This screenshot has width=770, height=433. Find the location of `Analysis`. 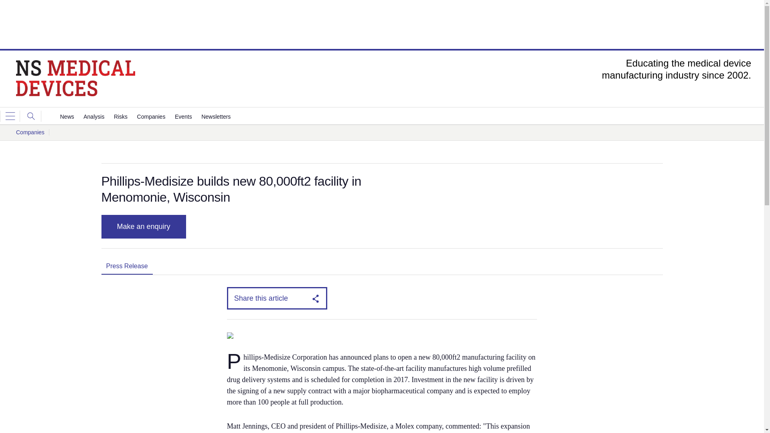

Analysis is located at coordinates (93, 117).